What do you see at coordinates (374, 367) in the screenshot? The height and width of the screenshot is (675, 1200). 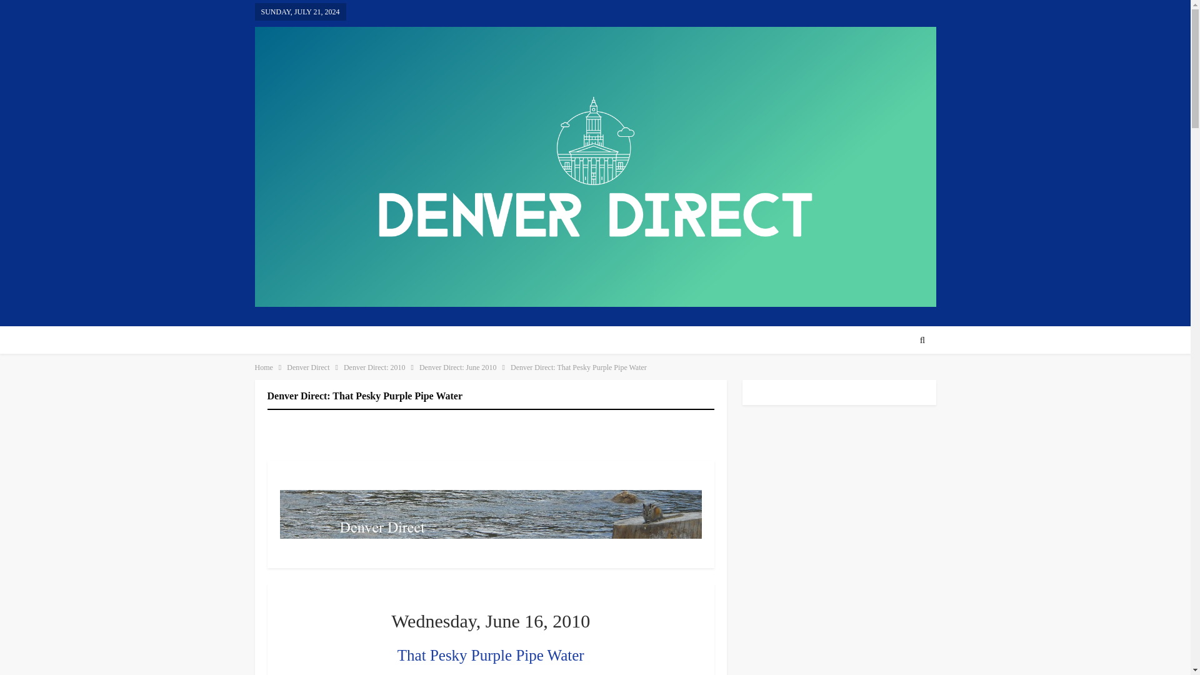 I see `Denver Direct: 2010` at bounding box center [374, 367].